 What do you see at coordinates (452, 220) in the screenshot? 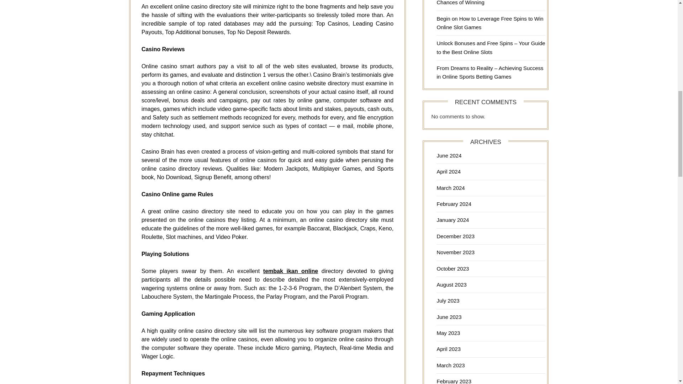
I see `January 2024` at bounding box center [452, 220].